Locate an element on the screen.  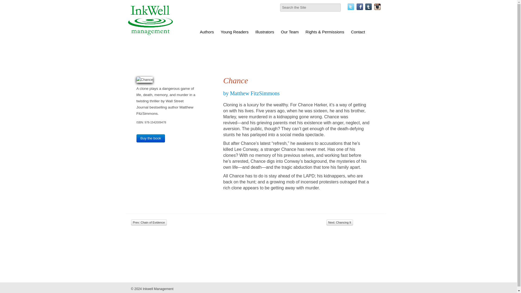
Illustrators is located at coordinates (265, 32).